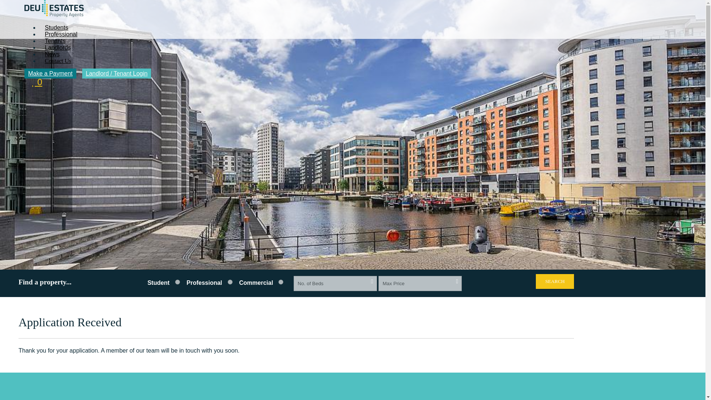 This screenshot has height=400, width=711. Describe the element at coordinates (52, 54) in the screenshot. I see `News` at that location.